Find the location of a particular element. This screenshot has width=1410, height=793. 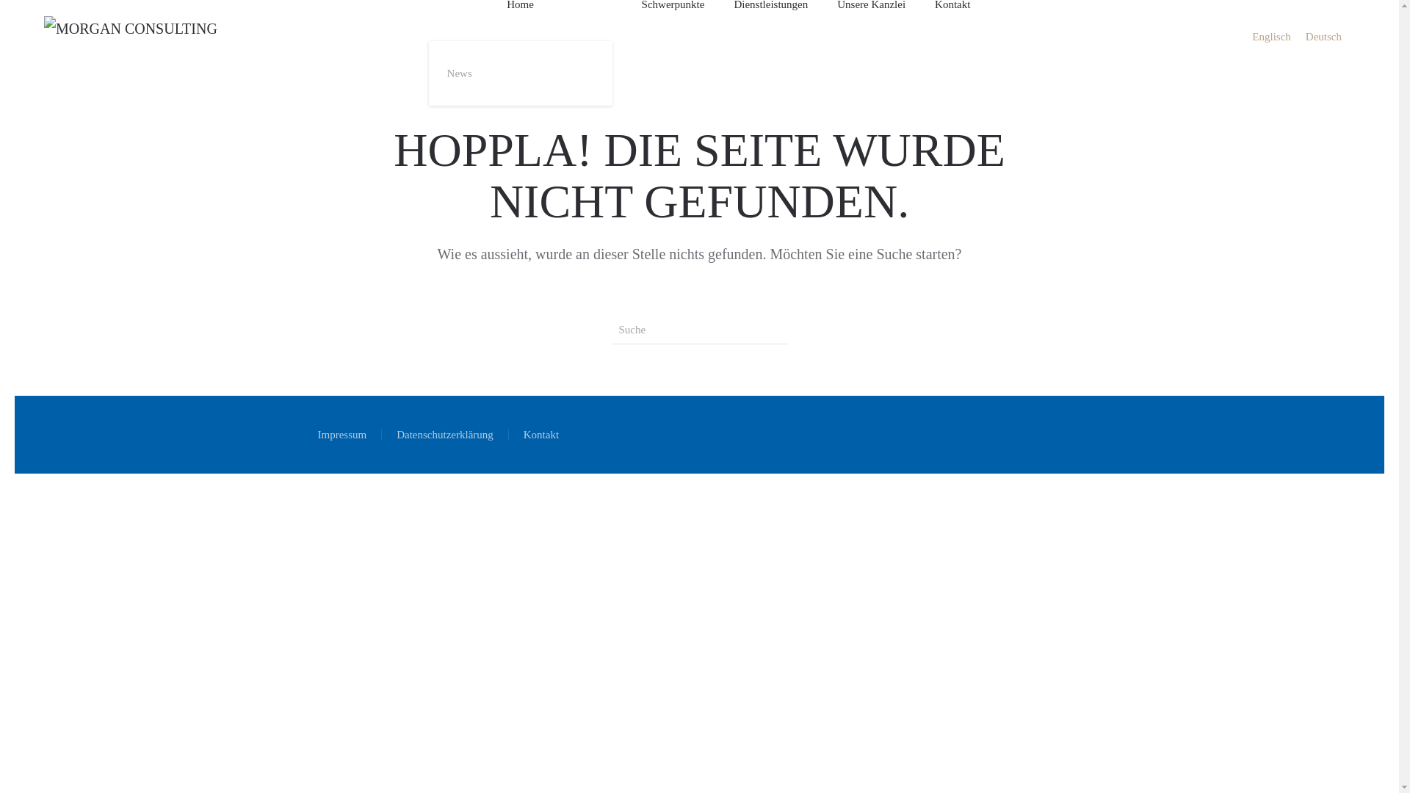

Deutsch is located at coordinates (1323, 37).